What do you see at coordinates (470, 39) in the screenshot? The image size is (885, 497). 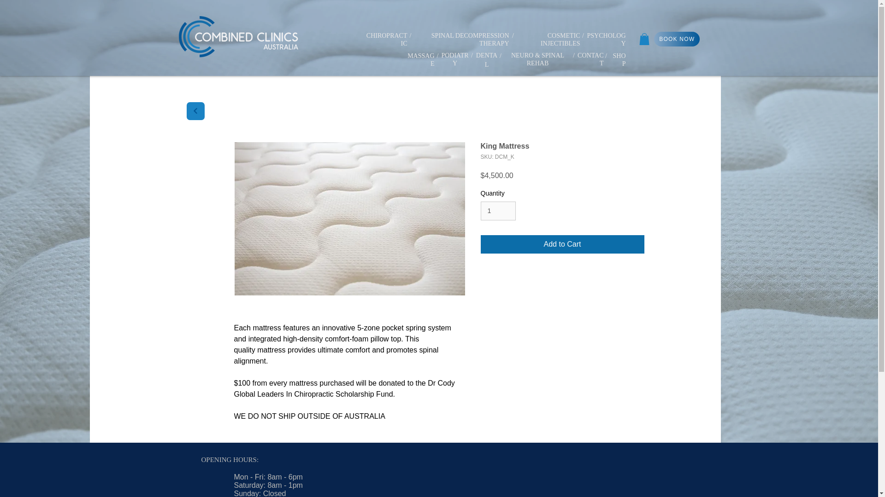 I see `SPINAL DECOMPRESSION THERAPY` at bounding box center [470, 39].